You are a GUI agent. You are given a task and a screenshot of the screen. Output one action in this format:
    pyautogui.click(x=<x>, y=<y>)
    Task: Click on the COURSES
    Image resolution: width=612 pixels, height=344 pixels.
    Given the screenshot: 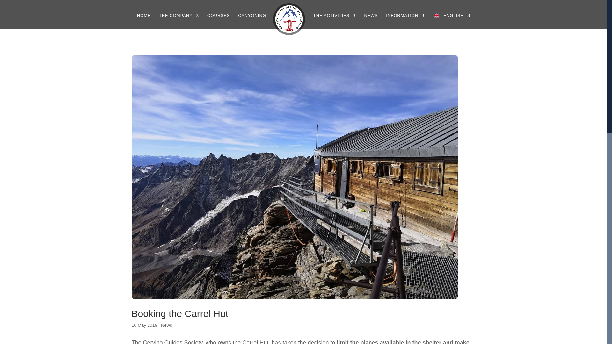 What is the action you would take?
    pyautogui.click(x=219, y=21)
    